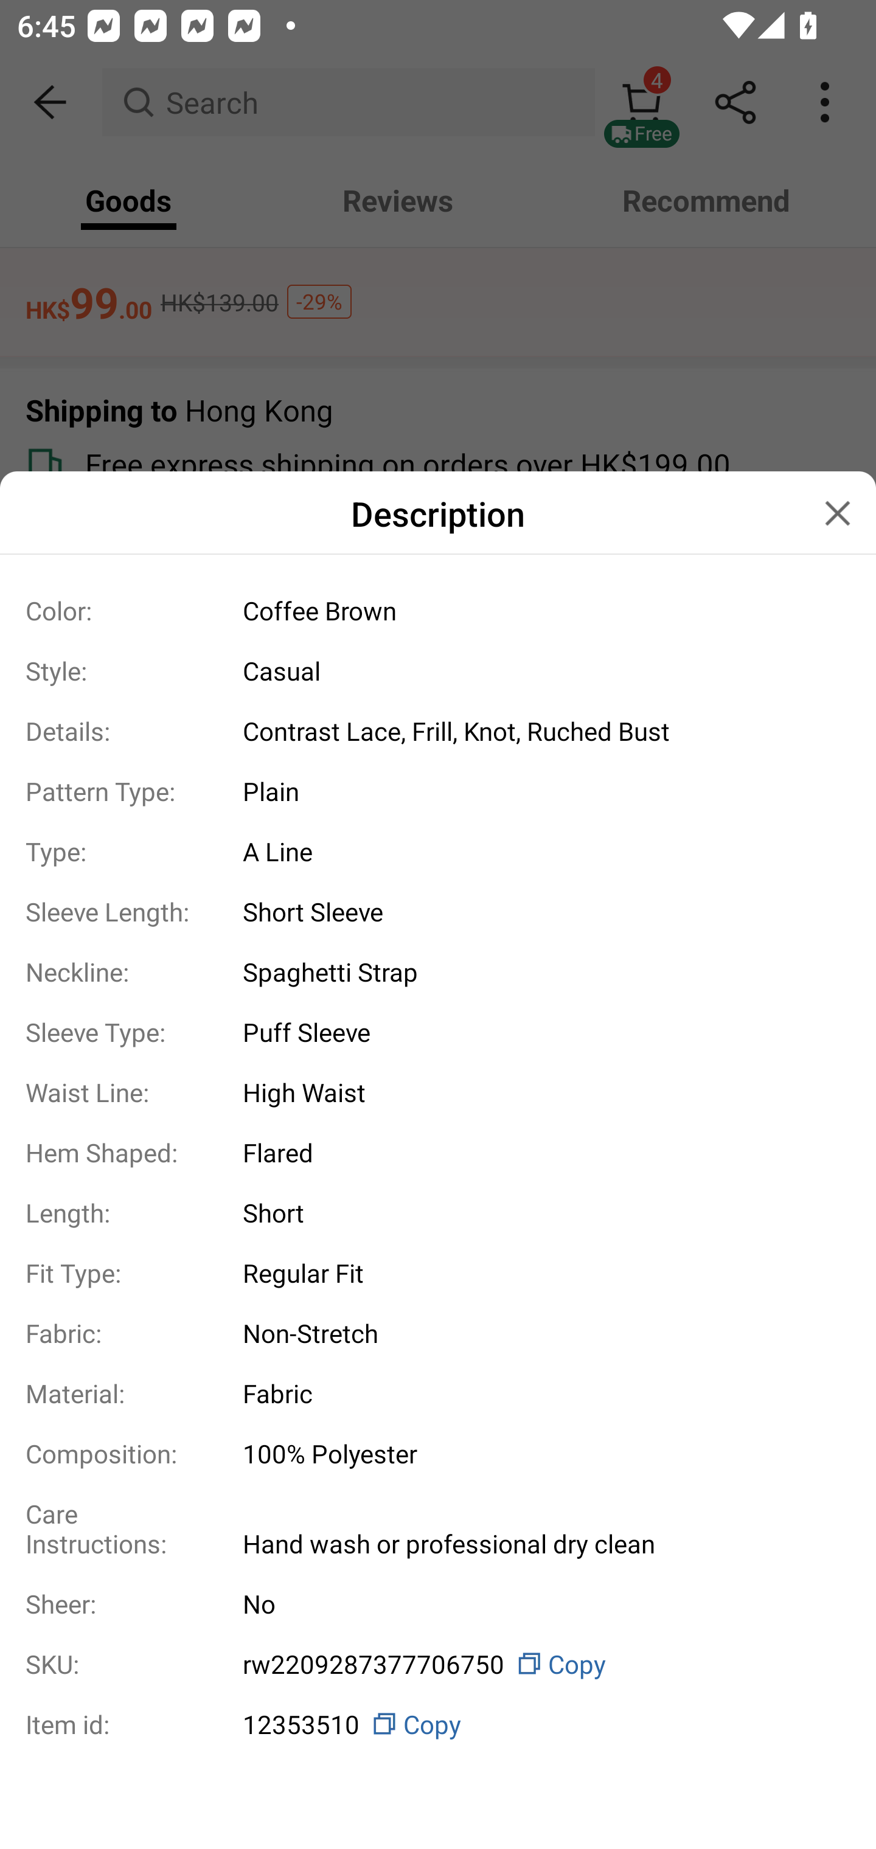 This screenshot has width=876, height=1849. What do you see at coordinates (438, 1272) in the screenshot?
I see `Fit Type: Regular Fit` at bounding box center [438, 1272].